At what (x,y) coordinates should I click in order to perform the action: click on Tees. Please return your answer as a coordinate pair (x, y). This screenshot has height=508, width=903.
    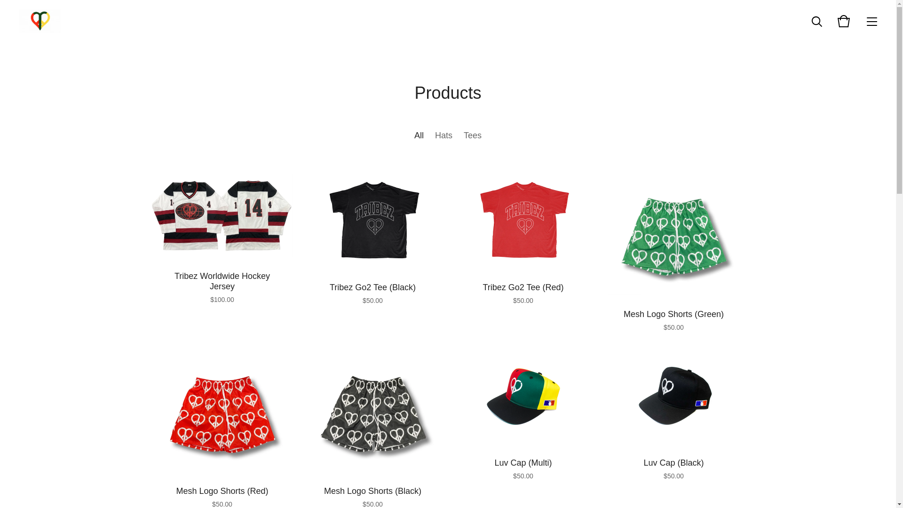
    Looking at the image, I should click on (473, 138).